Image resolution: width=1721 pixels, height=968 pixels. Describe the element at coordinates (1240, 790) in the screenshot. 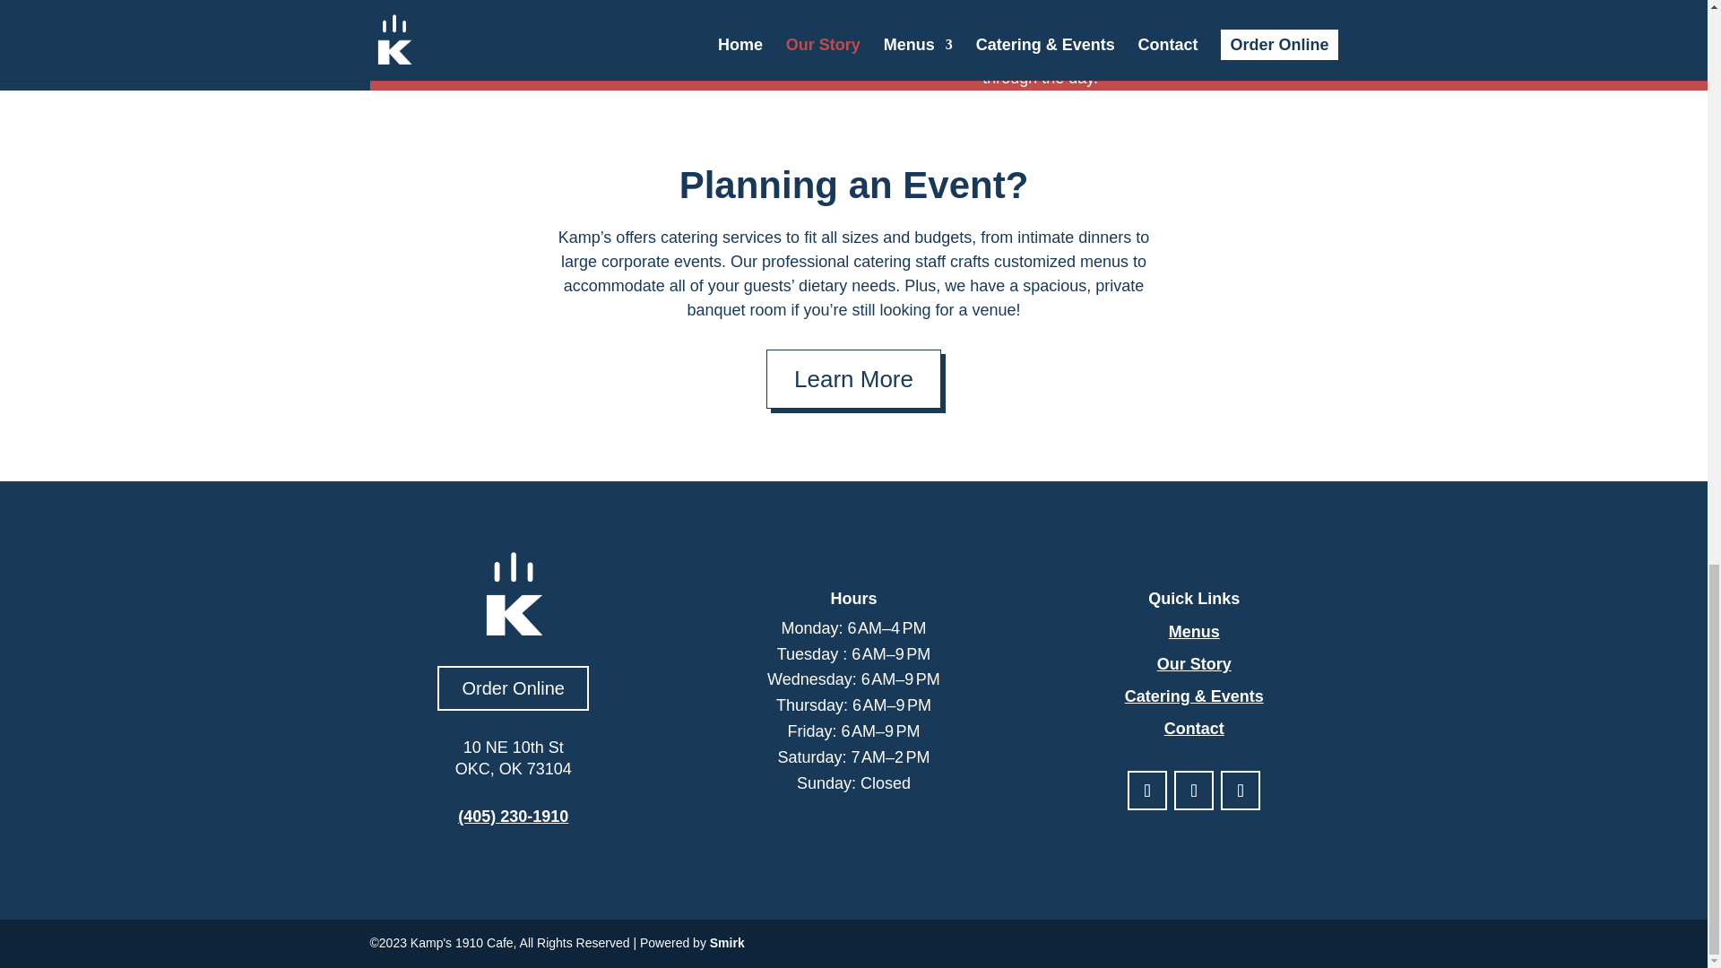

I see `Follow on Twitter` at that location.